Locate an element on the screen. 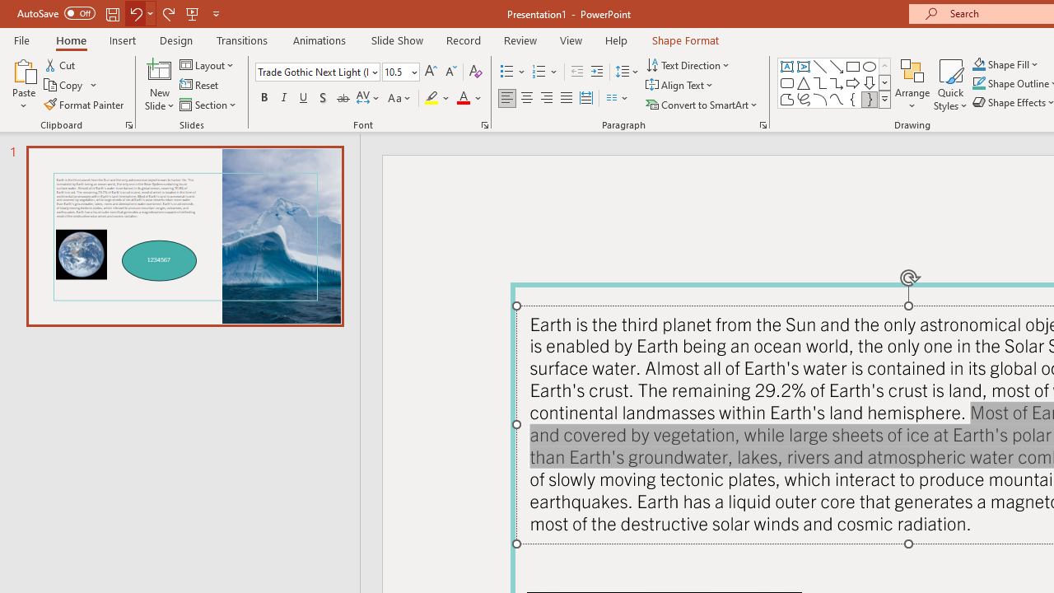  Arrow: Down is located at coordinates (870, 82).